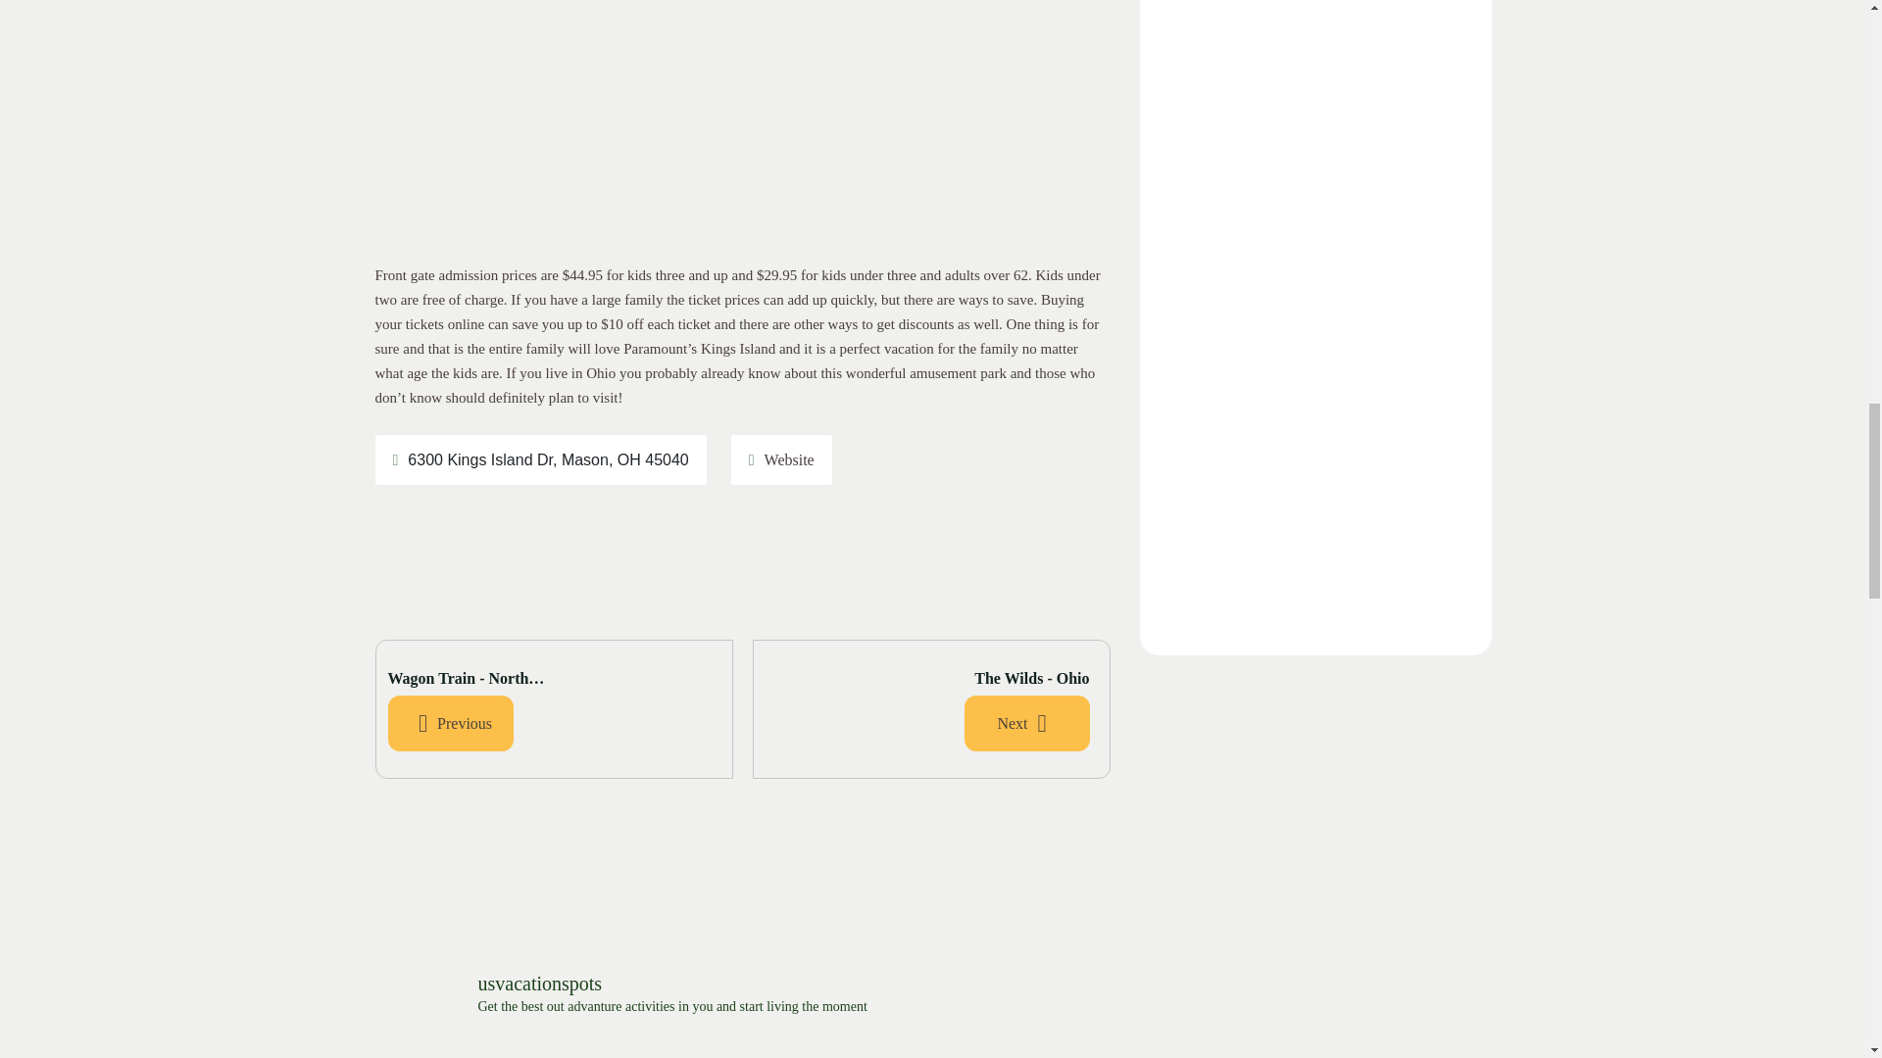  I want to click on Previous, so click(451, 723).